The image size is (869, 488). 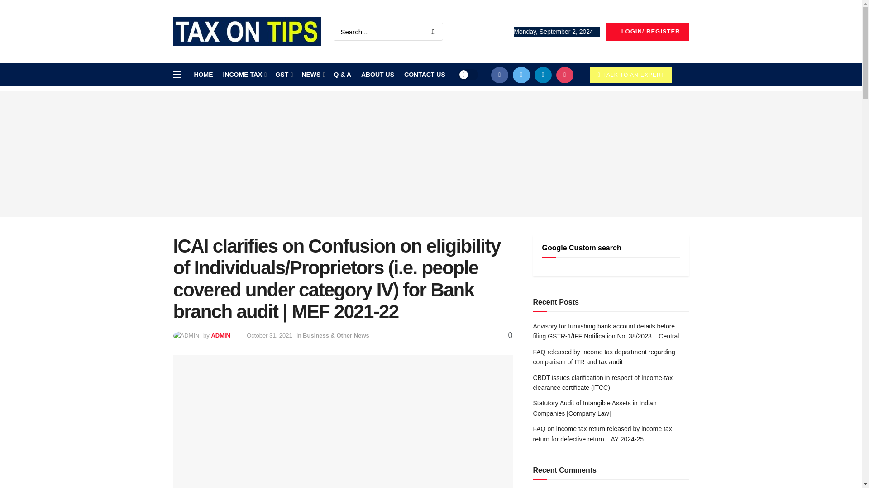 What do you see at coordinates (425, 75) in the screenshot?
I see `CONTACT US` at bounding box center [425, 75].